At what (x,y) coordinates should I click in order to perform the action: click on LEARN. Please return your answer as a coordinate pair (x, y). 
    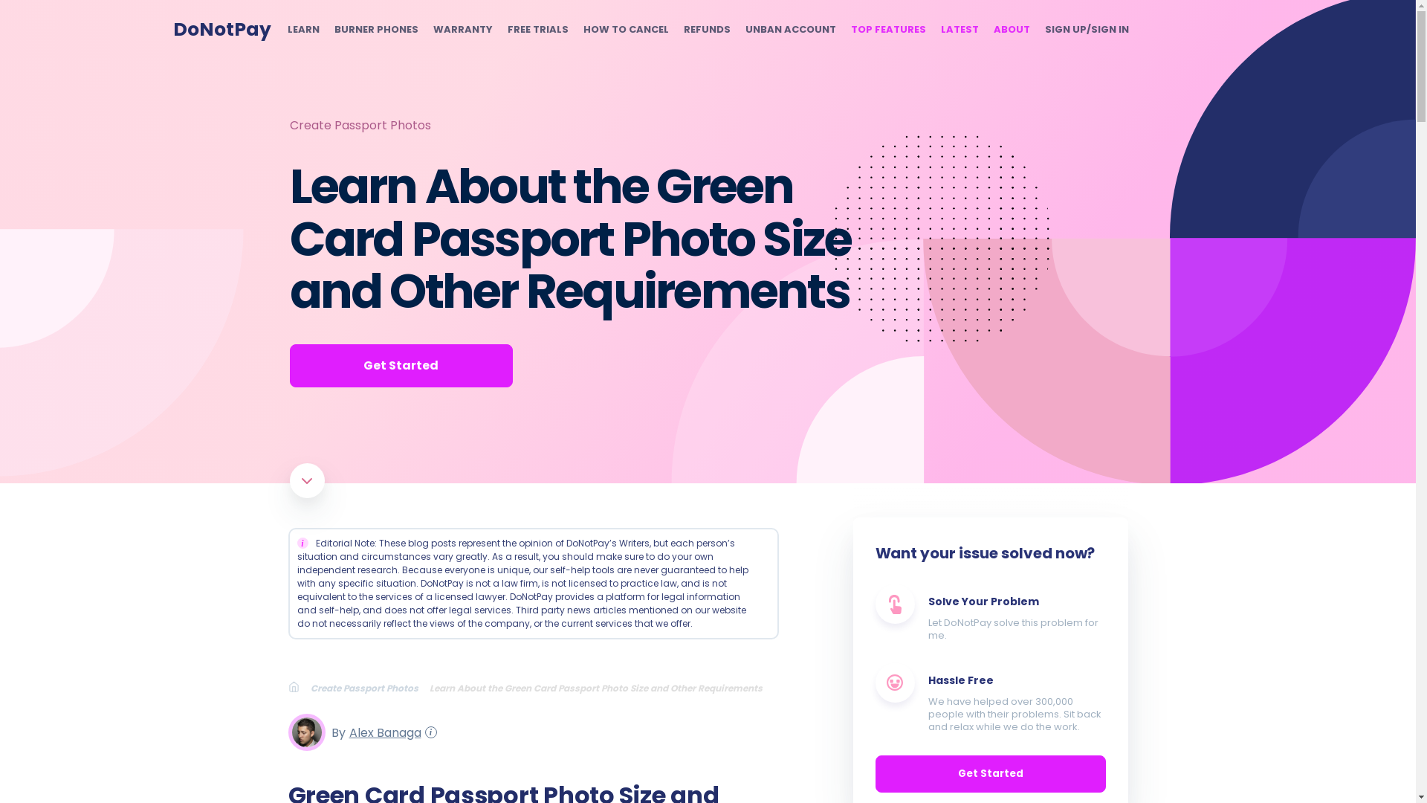
    Looking at the image, I should click on (302, 30).